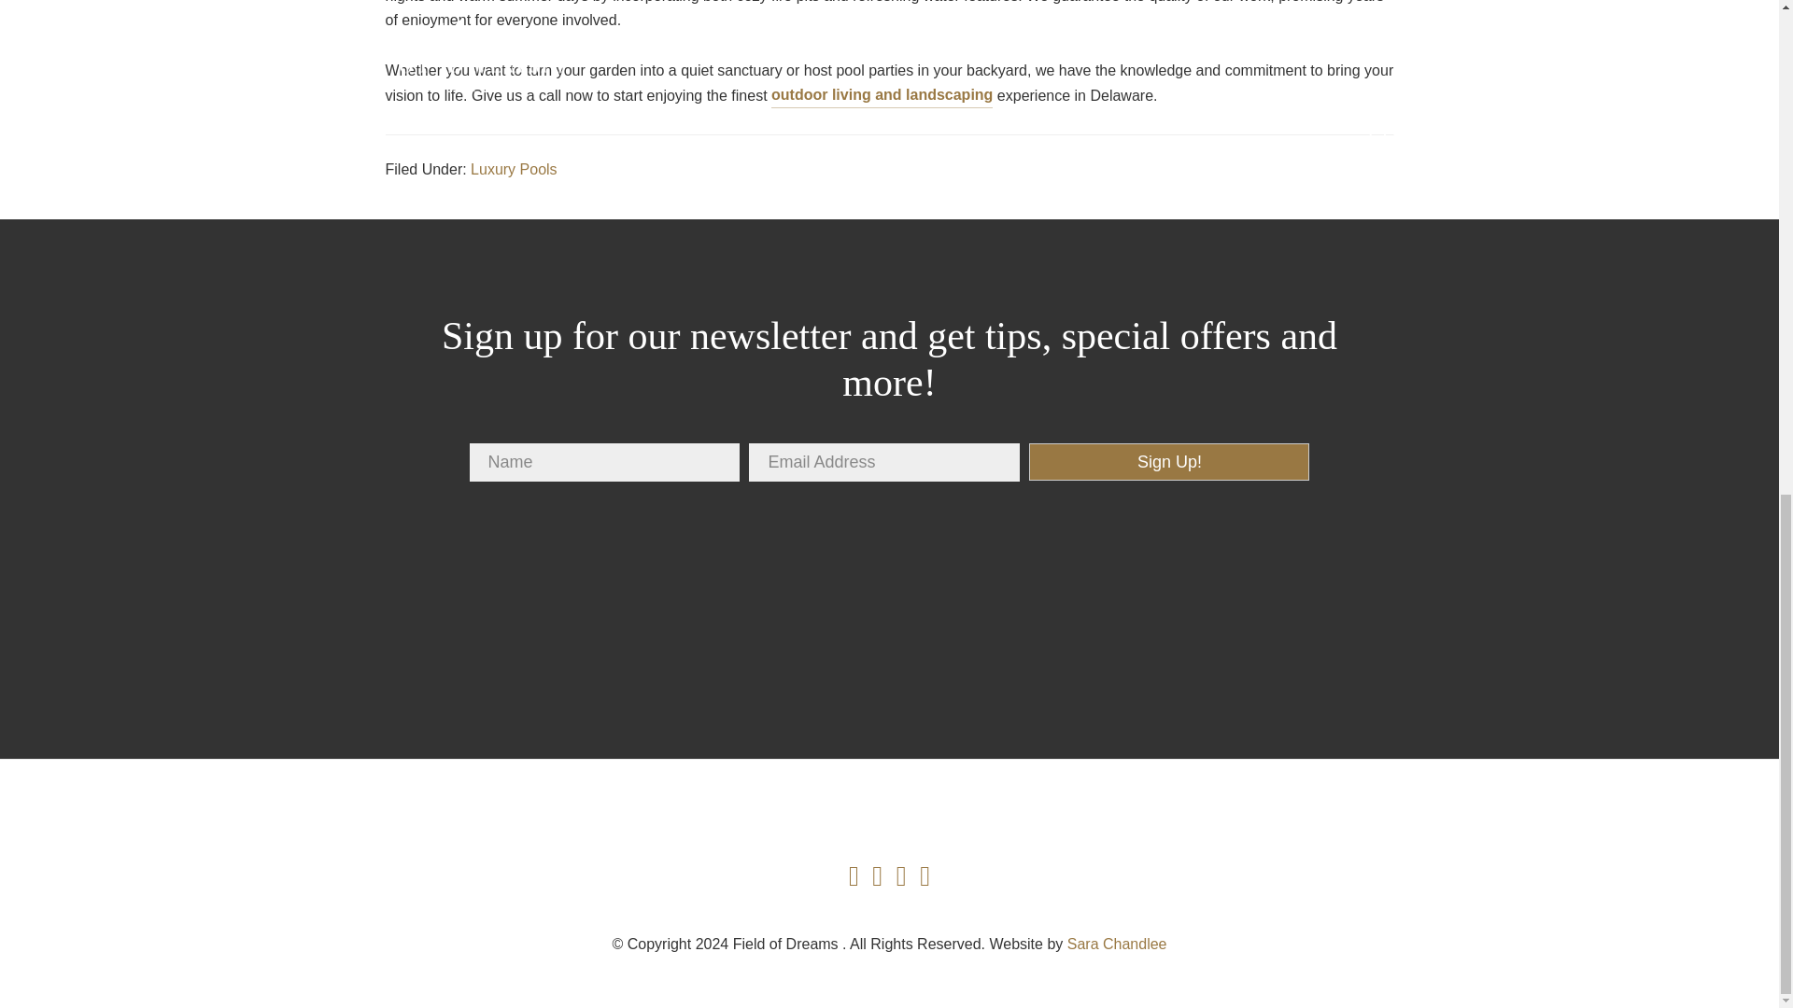 Image resolution: width=1793 pixels, height=1008 pixels. What do you see at coordinates (1017, 610) in the screenshot?
I see `Belgard Pavers` at bounding box center [1017, 610].